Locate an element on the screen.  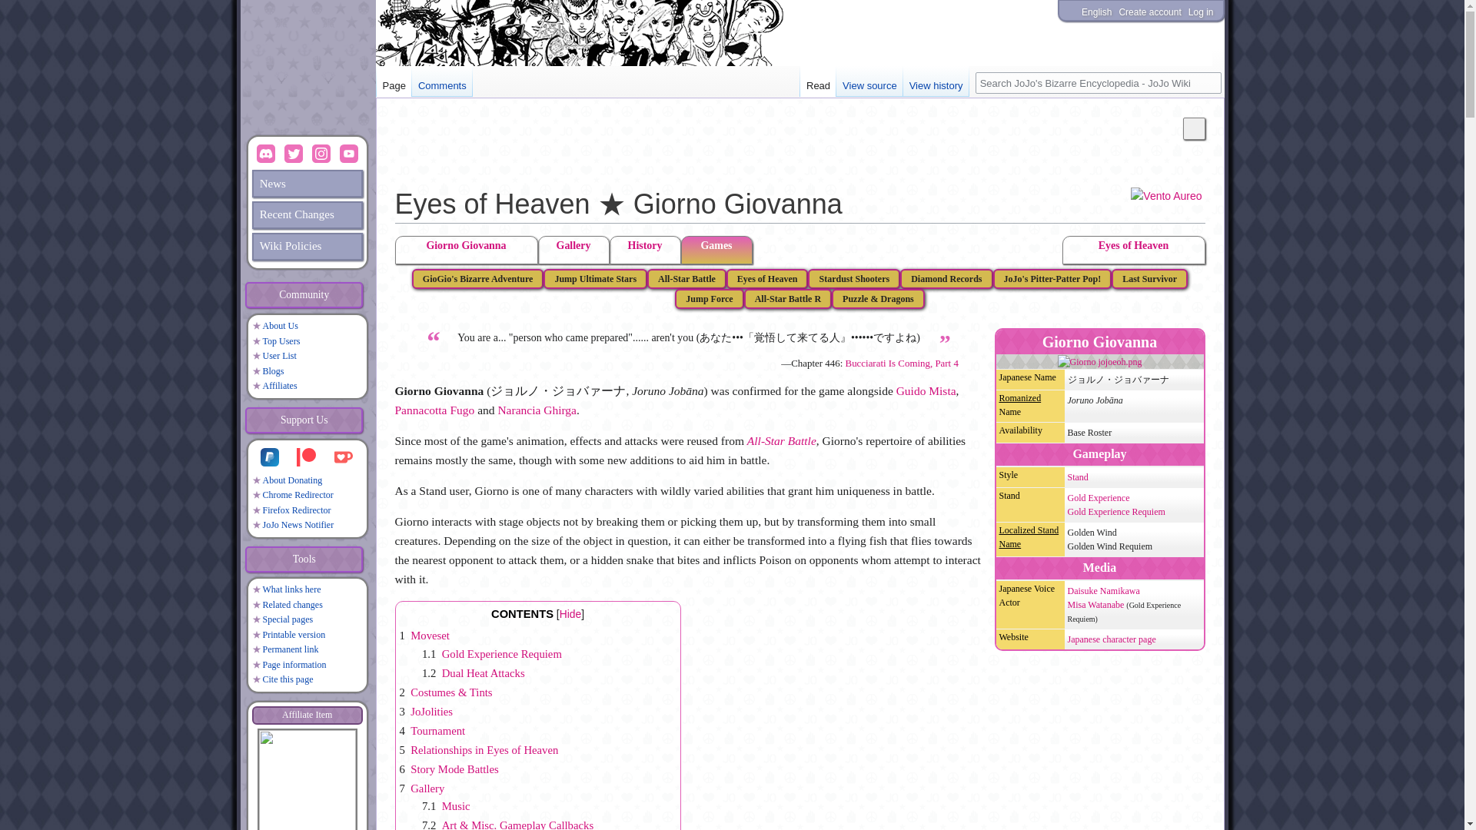
wikipedia:Hepburn romanization is located at coordinates (1020, 397).